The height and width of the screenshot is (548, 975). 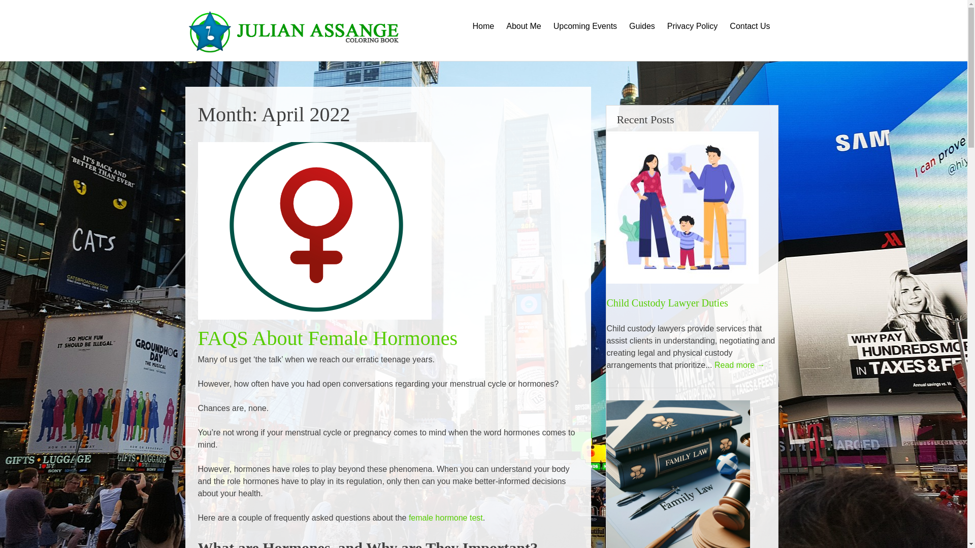 I want to click on female hormone test, so click(x=445, y=518).